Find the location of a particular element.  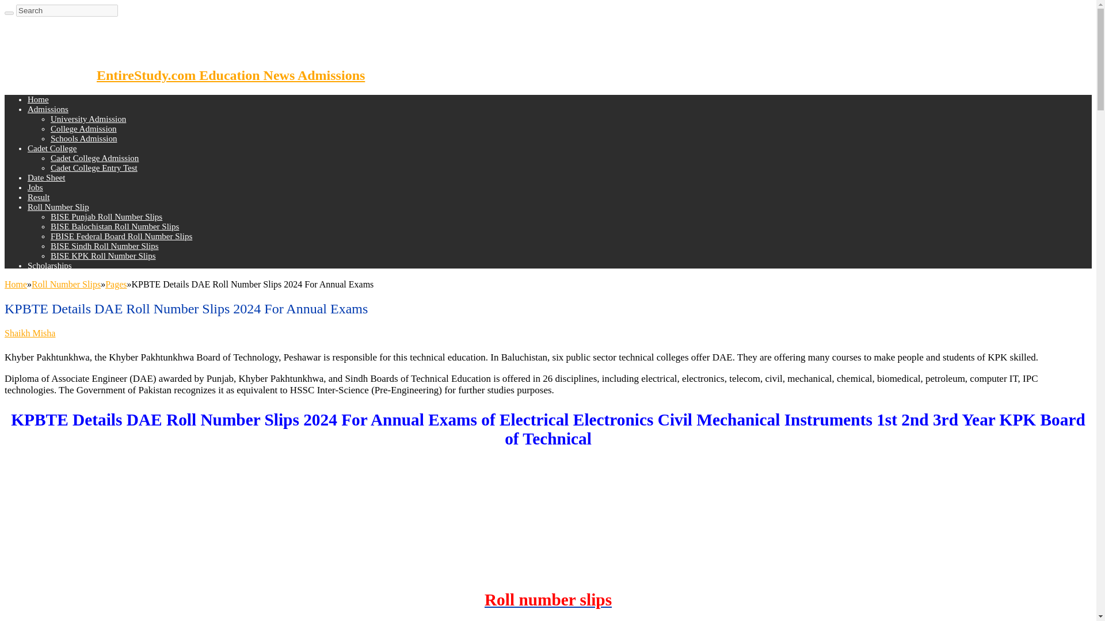

University Admission is located at coordinates (88, 118).